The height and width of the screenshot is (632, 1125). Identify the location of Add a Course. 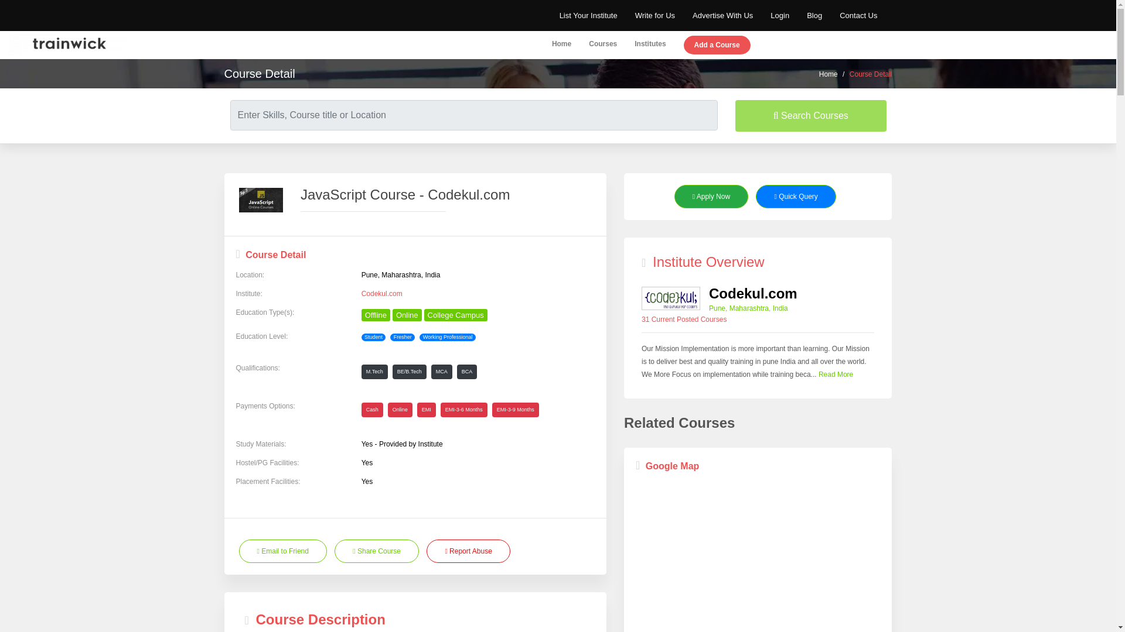
(717, 46).